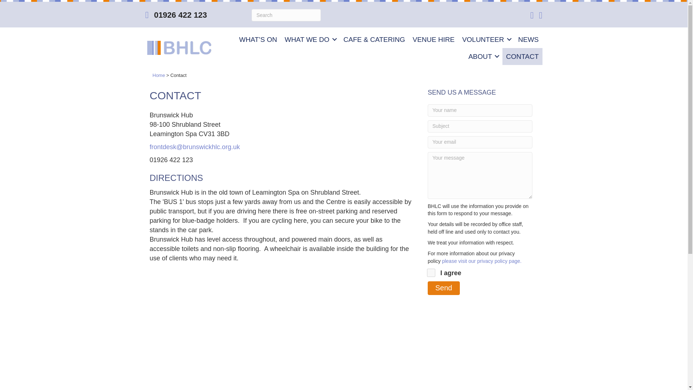 The image size is (693, 390). Describe the element at coordinates (433, 39) in the screenshot. I see `VENUE HIRE` at that location.